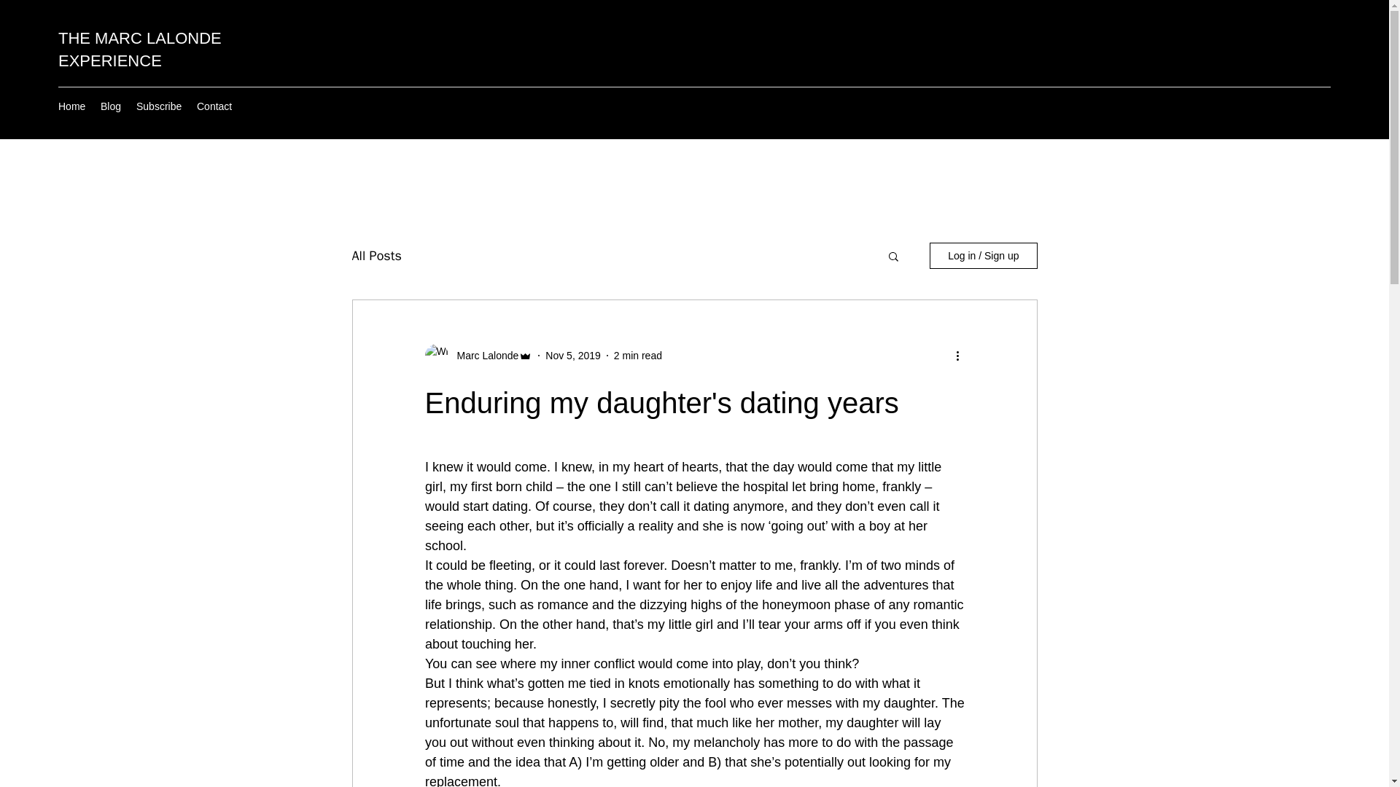  Describe the element at coordinates (214, 106) in the screenshot. I see `Contact` at that location.